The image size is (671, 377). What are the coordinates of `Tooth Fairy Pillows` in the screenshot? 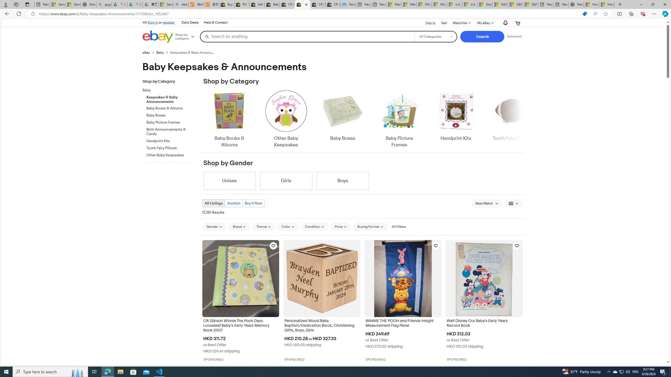 It's located at (171, 147).